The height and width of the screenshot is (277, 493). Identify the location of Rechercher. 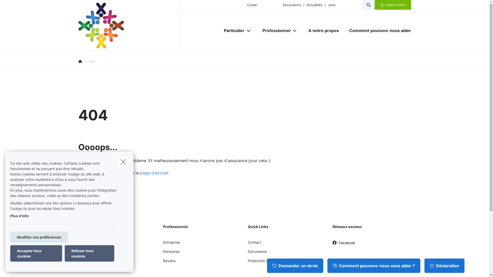
(18, 6).